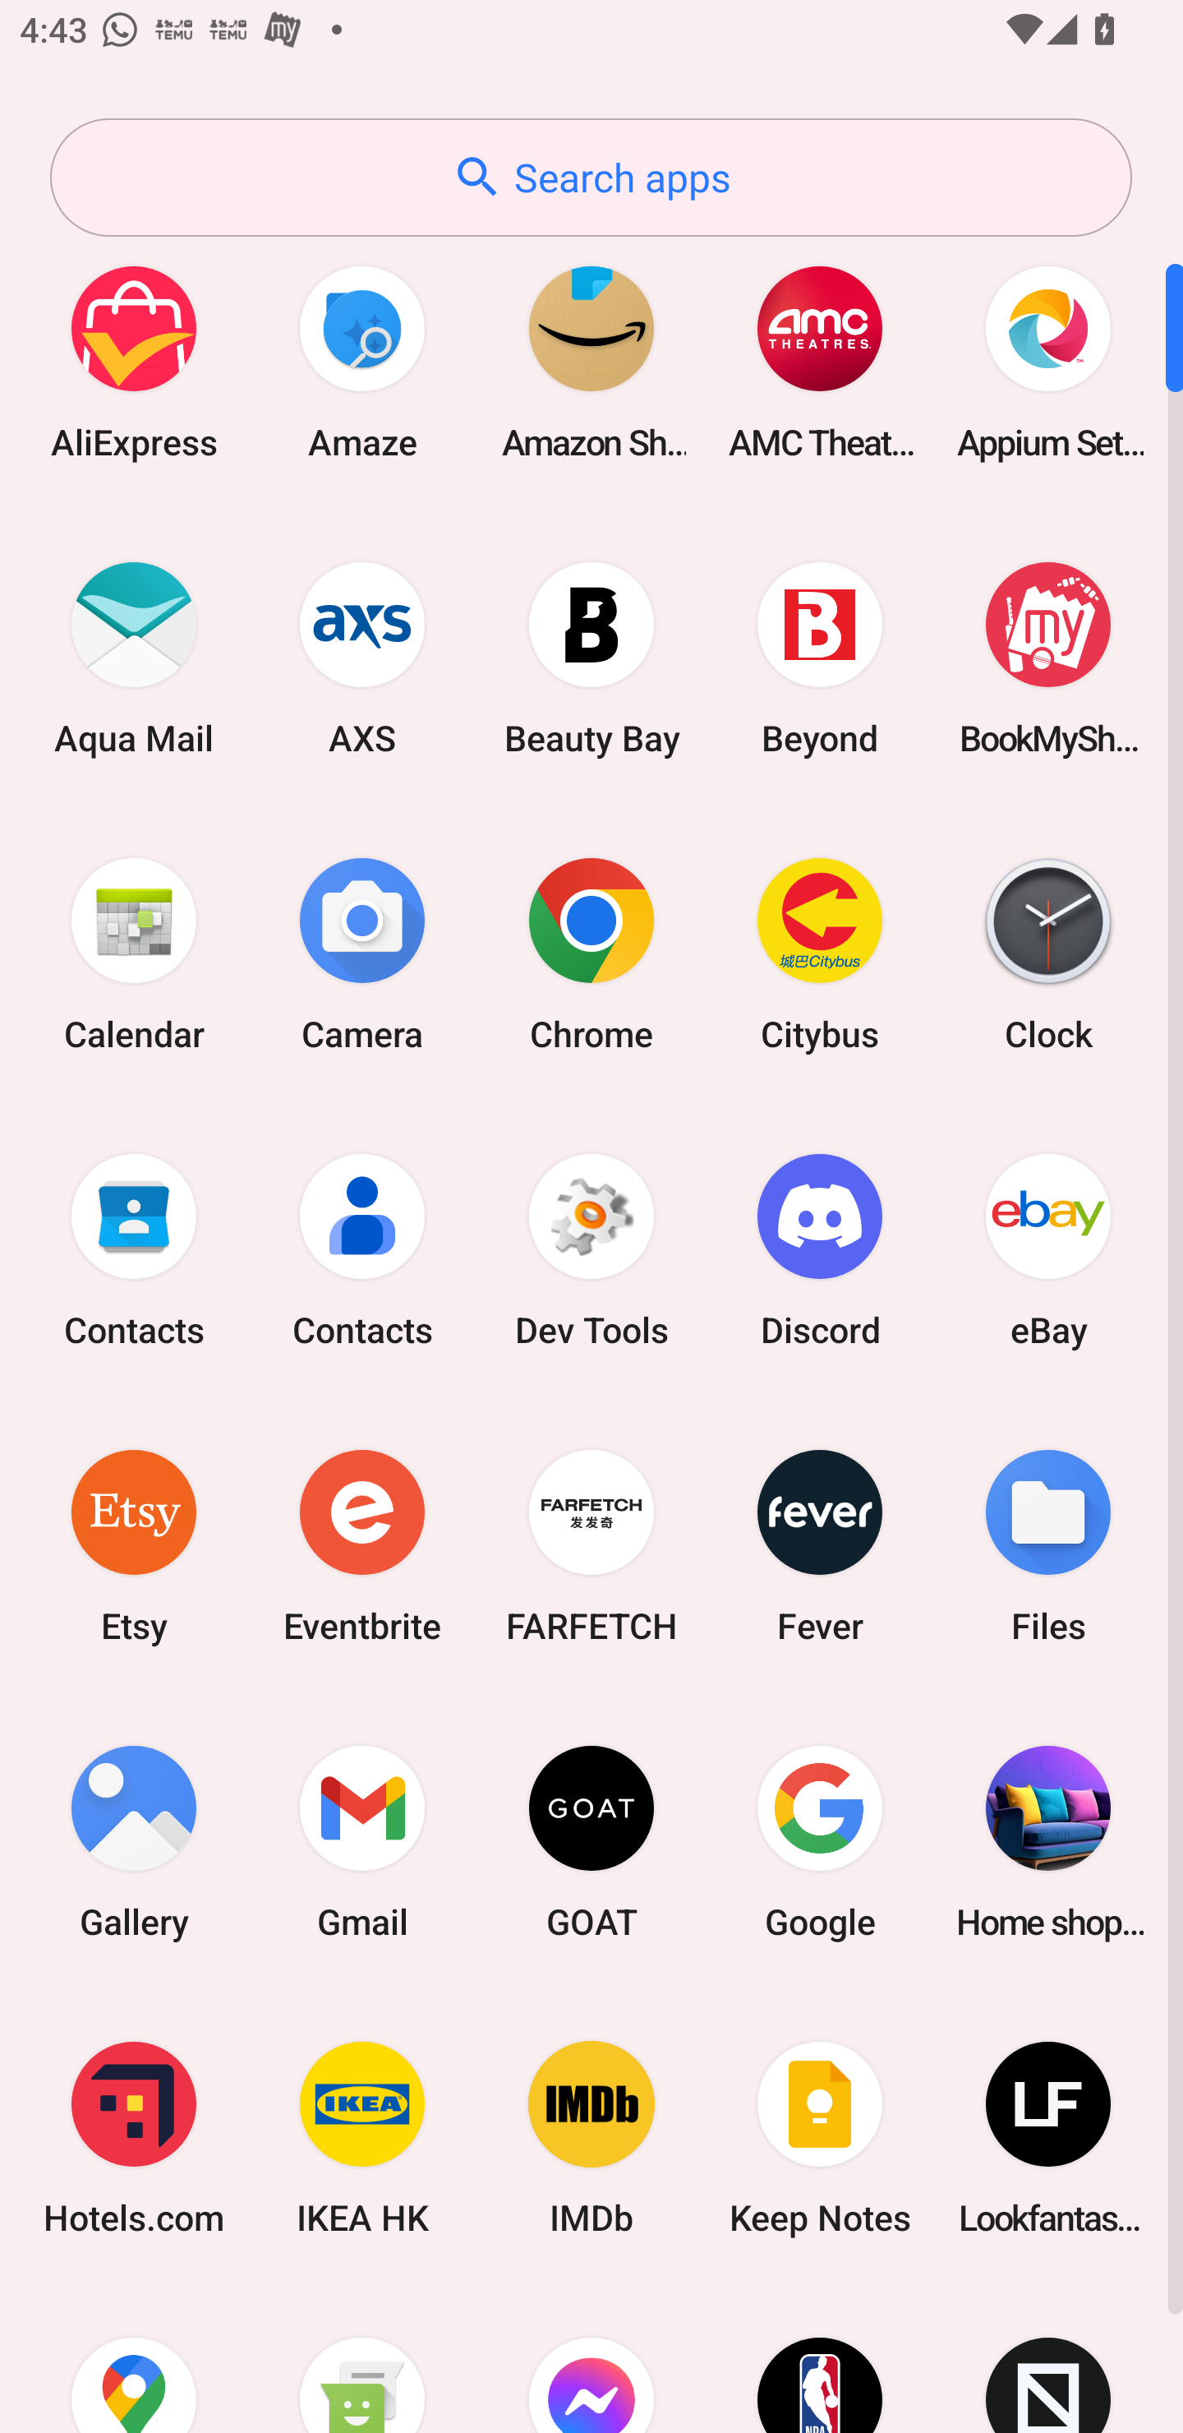 The image size is (1183, 2433). I want to click on Aqua Mail, so click(134, 658).